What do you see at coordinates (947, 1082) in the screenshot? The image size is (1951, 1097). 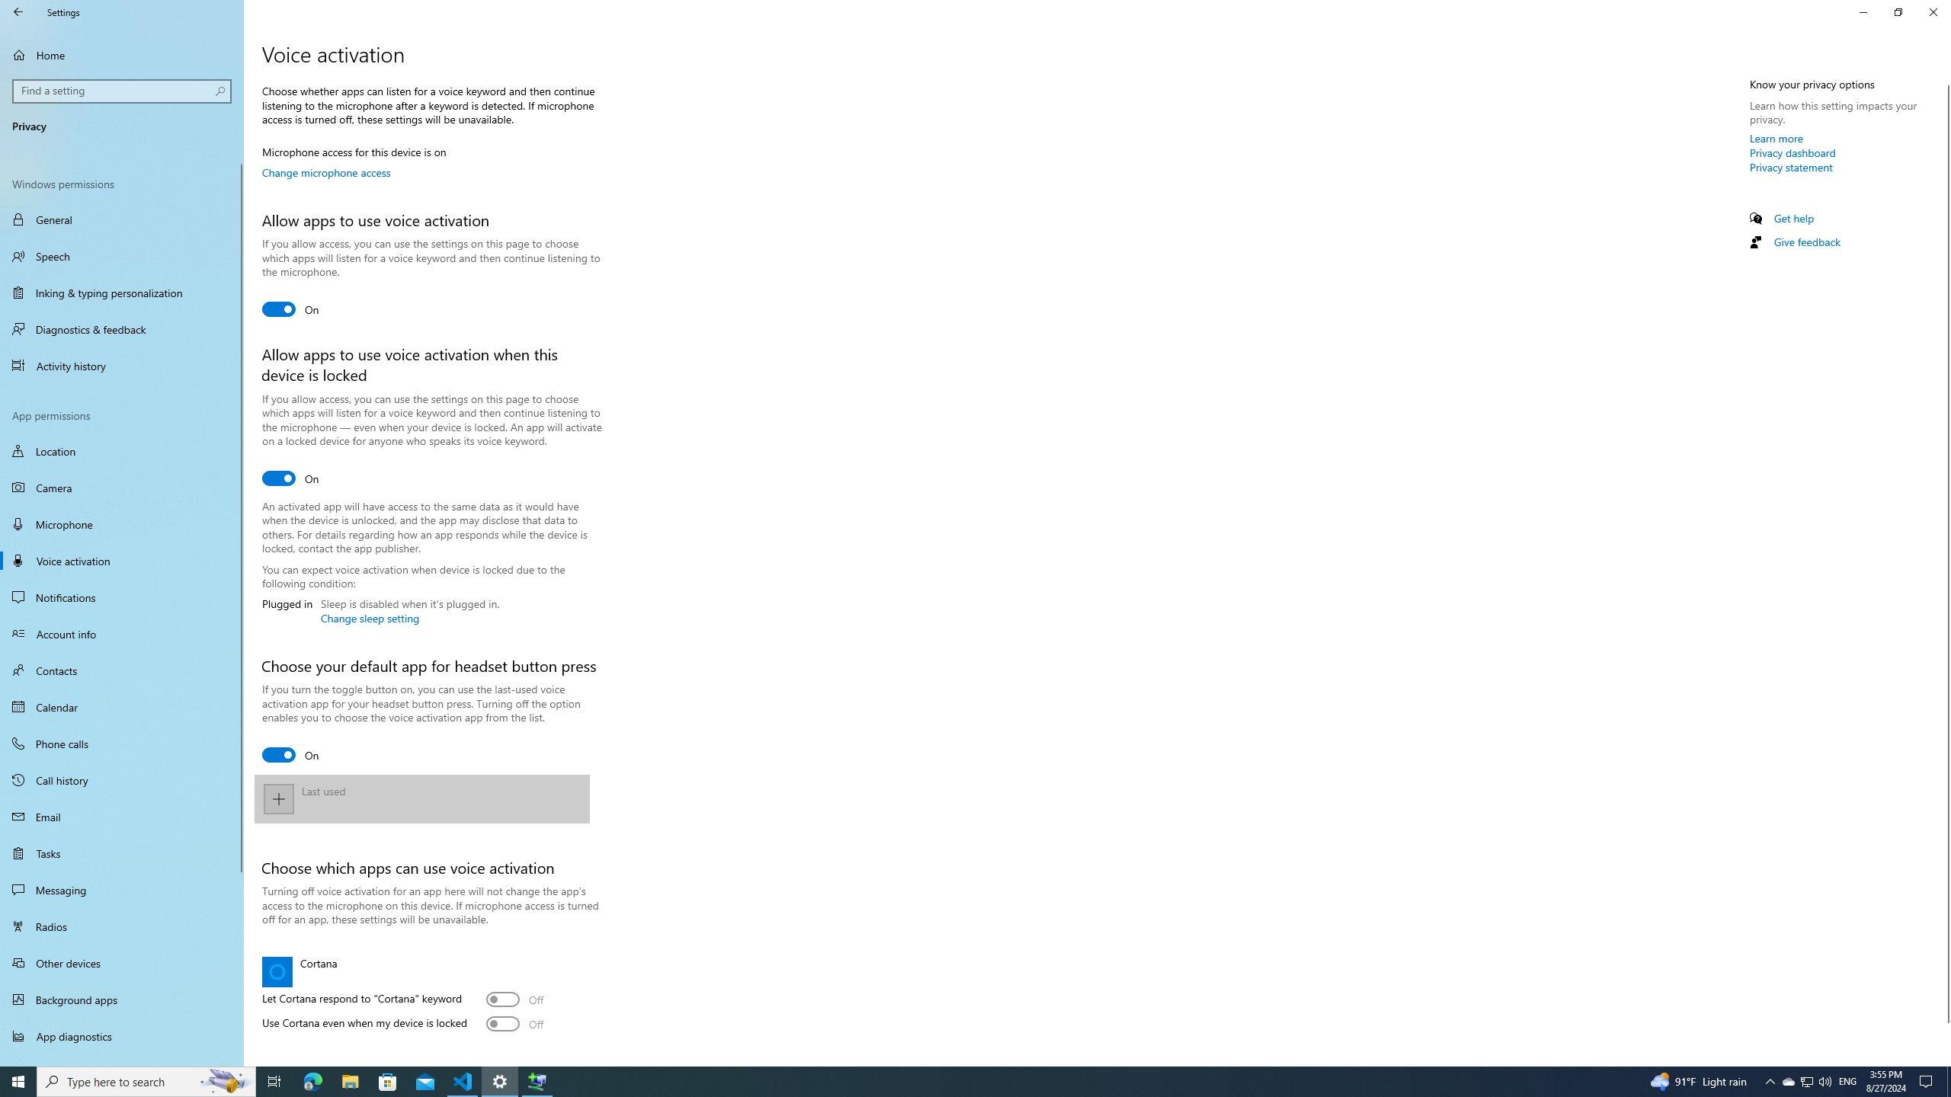 I see `Running applications` at bounding box center [947, 1082].